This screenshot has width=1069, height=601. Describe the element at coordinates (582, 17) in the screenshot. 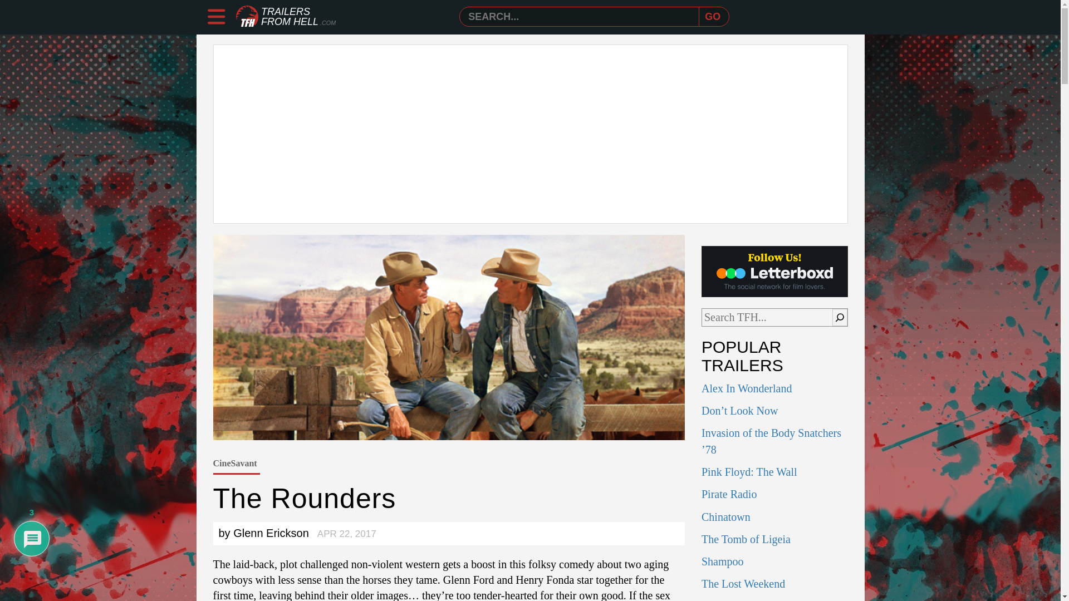

I see `Search for:` at that location.